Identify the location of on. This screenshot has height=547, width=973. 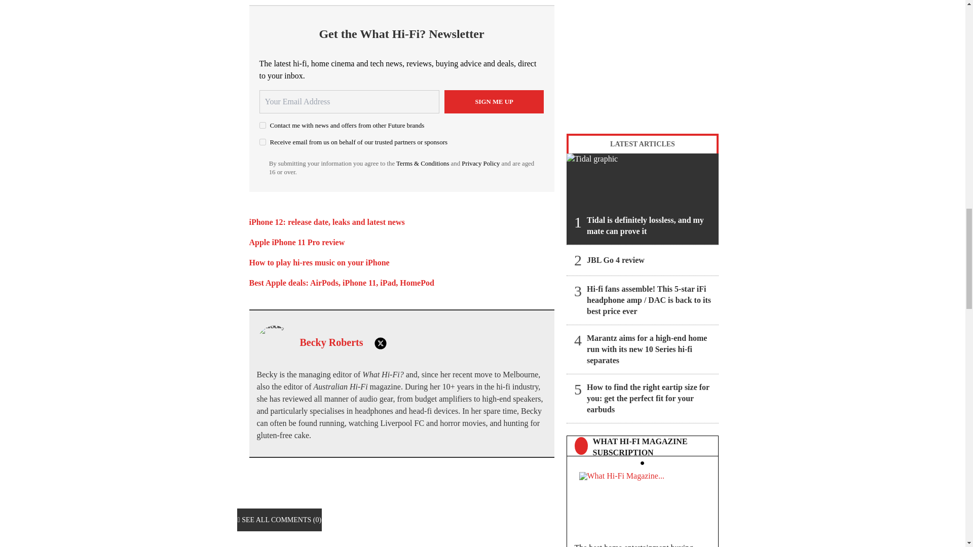
(263, 142).